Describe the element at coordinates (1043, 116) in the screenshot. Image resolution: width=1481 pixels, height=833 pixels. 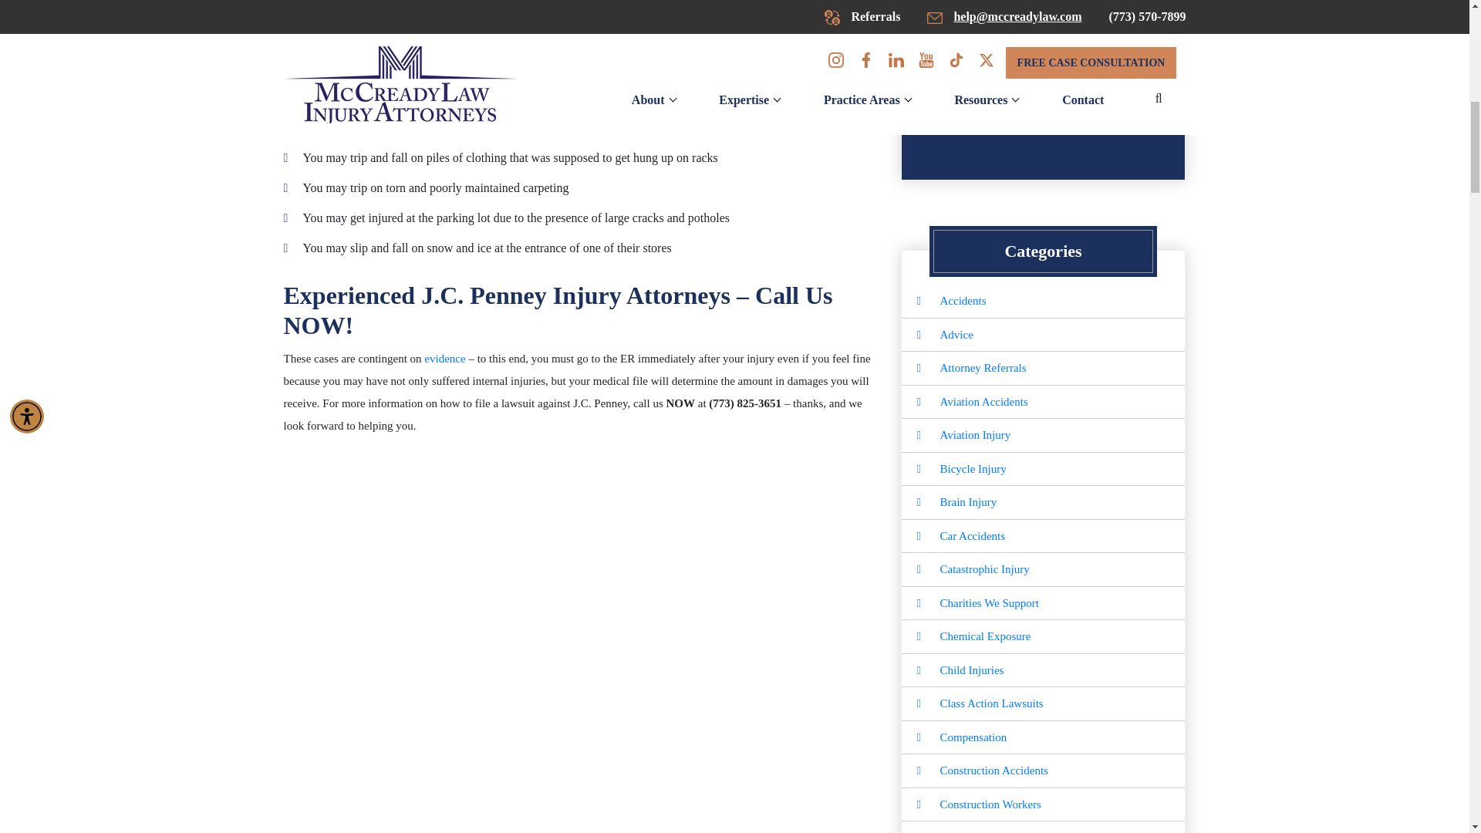
I see `SUBMIT` at that location.